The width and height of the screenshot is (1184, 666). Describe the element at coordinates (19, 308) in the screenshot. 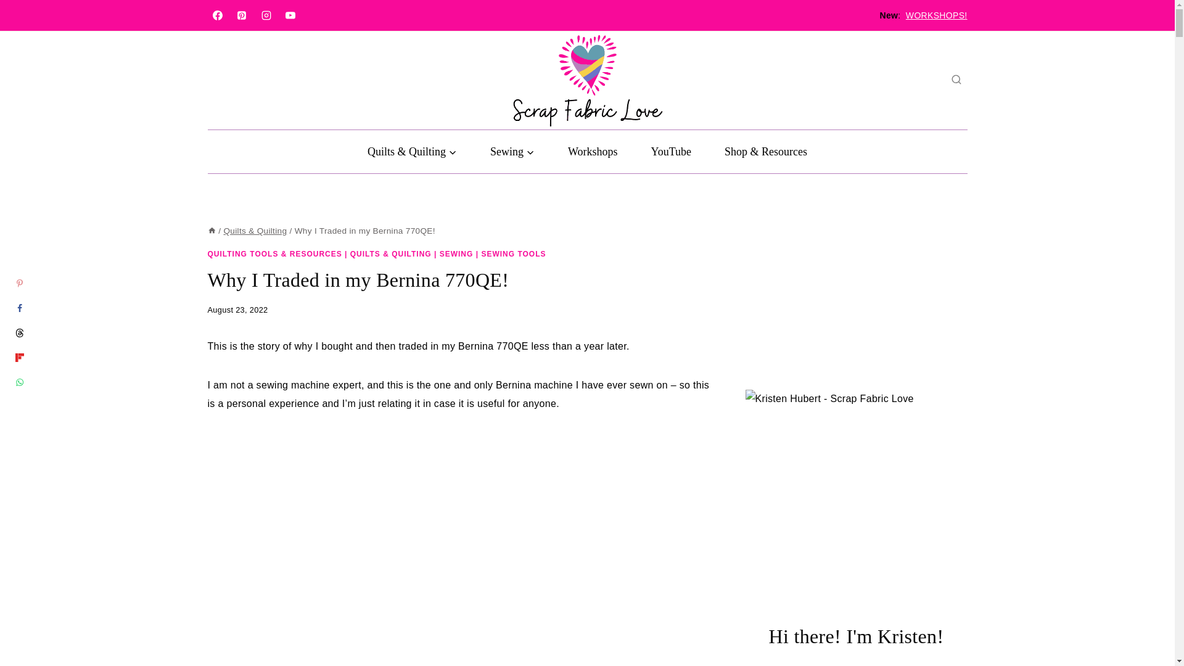

I see `Share on Facebook` at that location.